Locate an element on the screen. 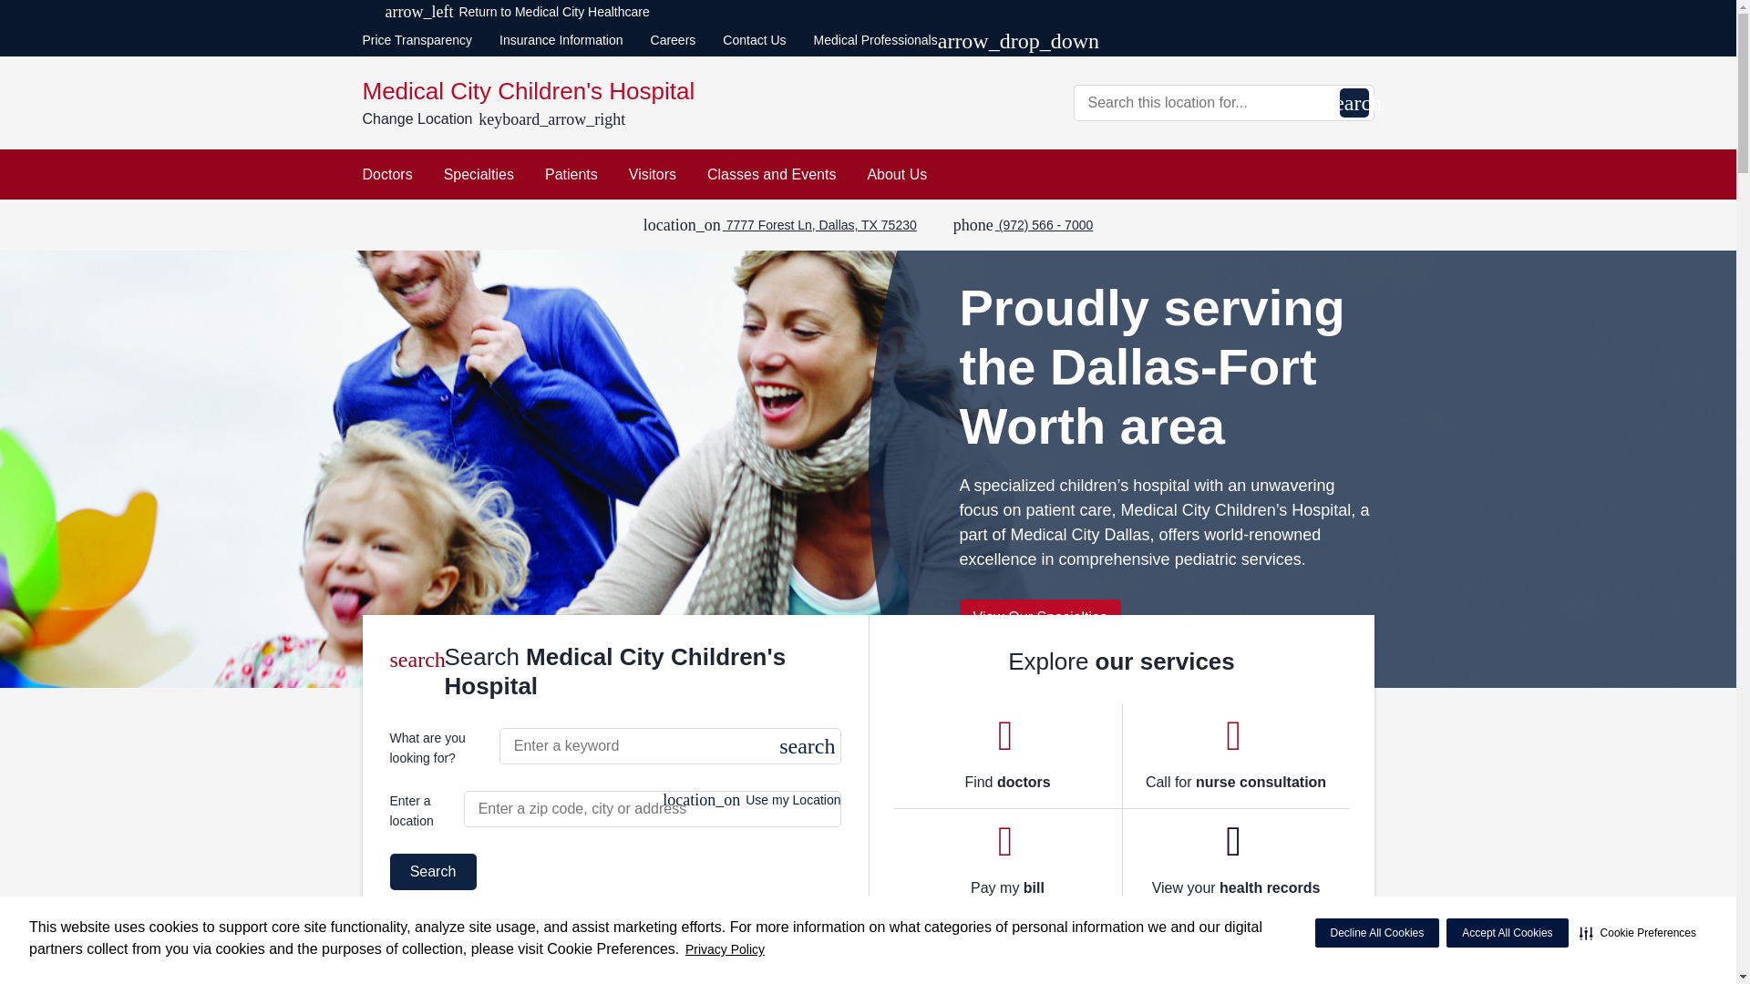 The width and height of the screenshot is (1750, 984). Accept All Cookies is located at coordinates (1508, 933).